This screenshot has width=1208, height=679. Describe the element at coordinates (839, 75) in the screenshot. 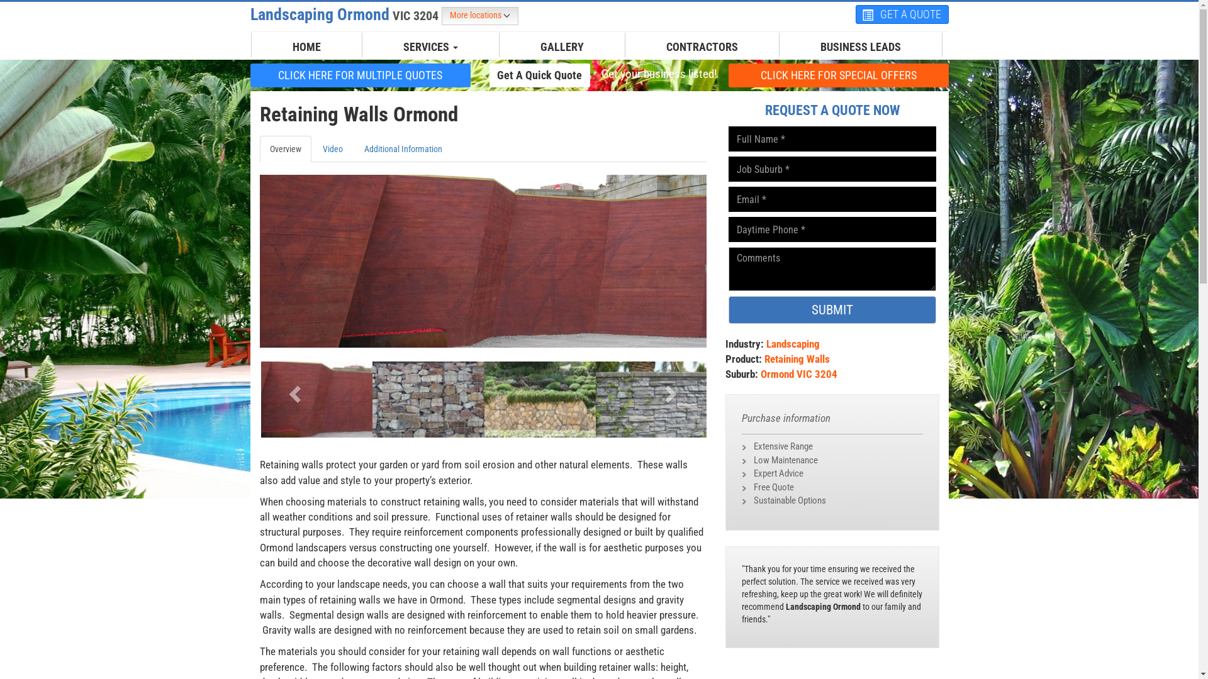

I see `CLICK HERE FOR SPECIAL OFFERS` at that location.